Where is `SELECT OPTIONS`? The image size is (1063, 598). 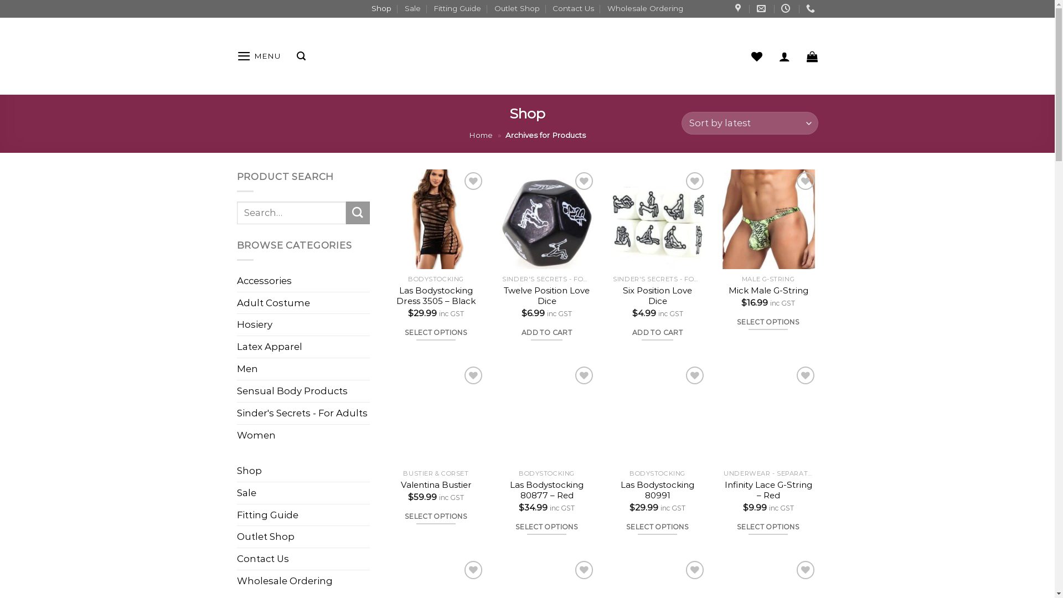 SELECT OPTIONS is located at coordinates (658, 527).